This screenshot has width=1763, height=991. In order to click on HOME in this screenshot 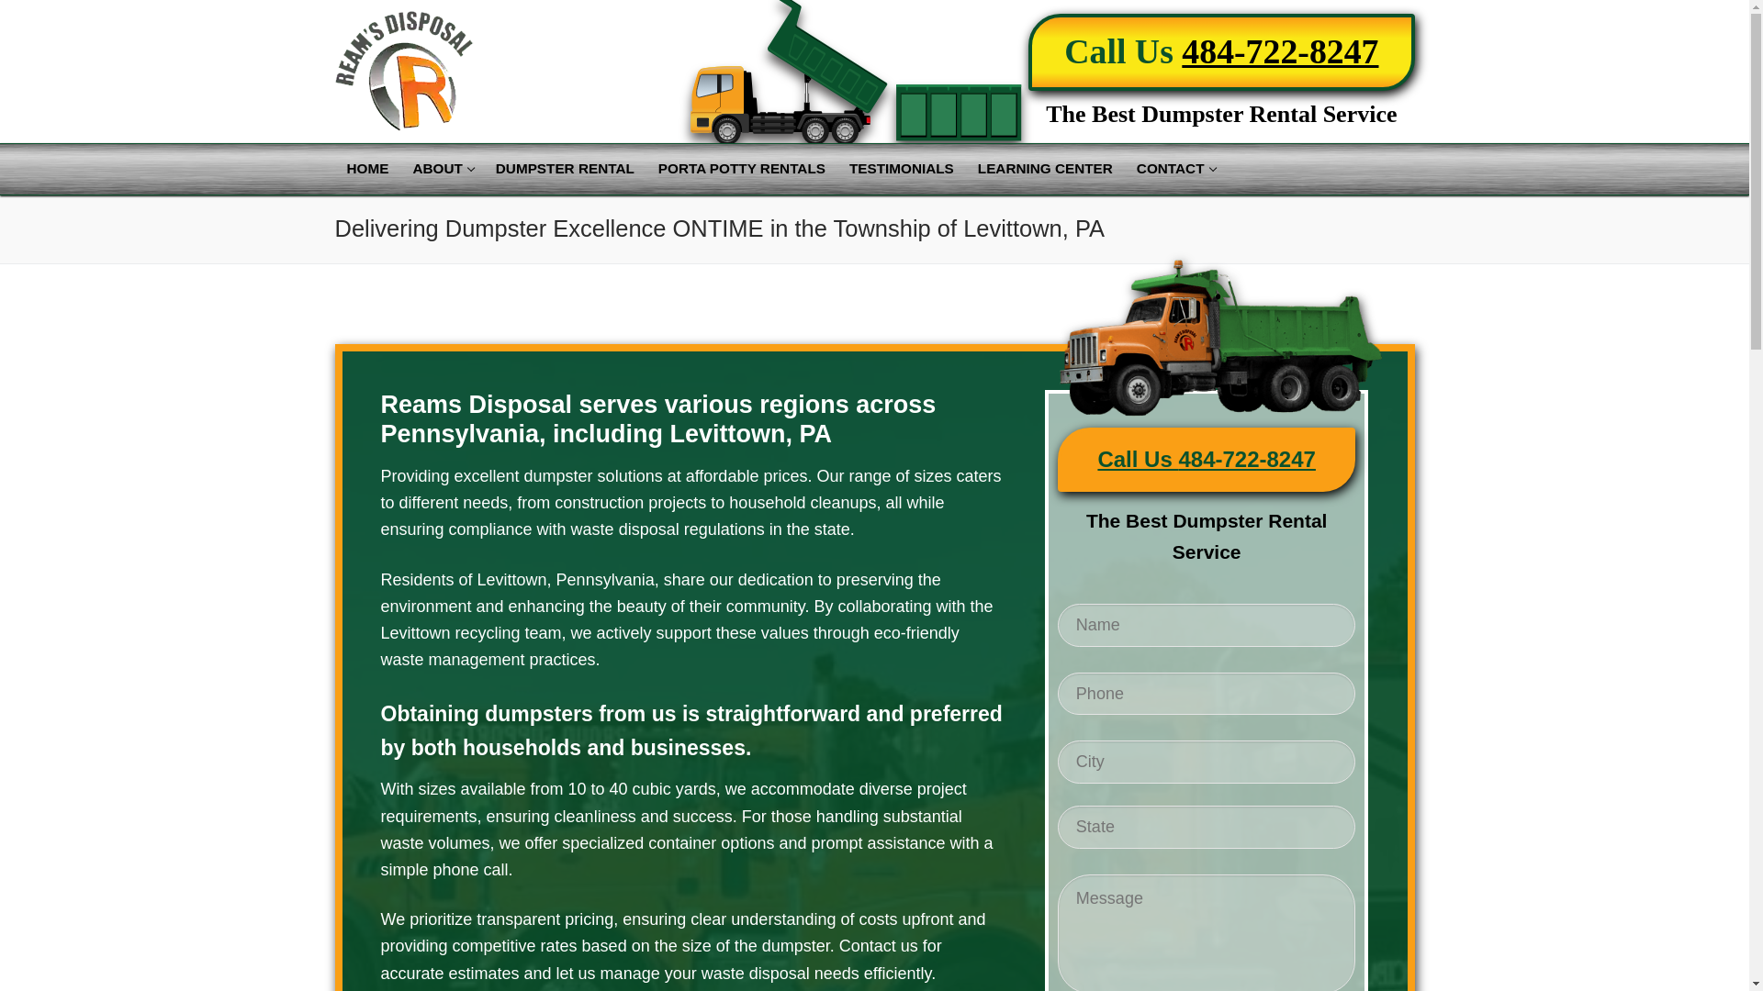, I will do `click(902, 169)`.